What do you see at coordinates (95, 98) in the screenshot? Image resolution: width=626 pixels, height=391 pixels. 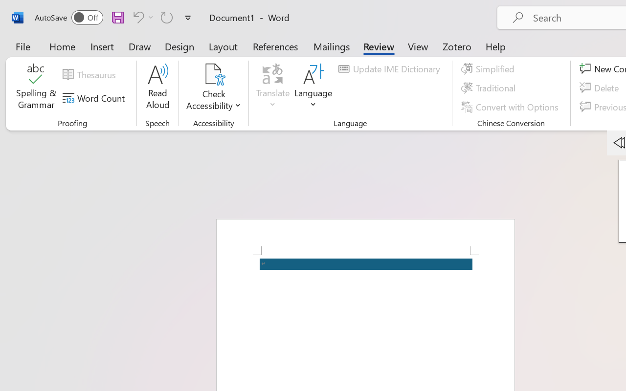 I see `Word Count` at bounding box center [95, 98].